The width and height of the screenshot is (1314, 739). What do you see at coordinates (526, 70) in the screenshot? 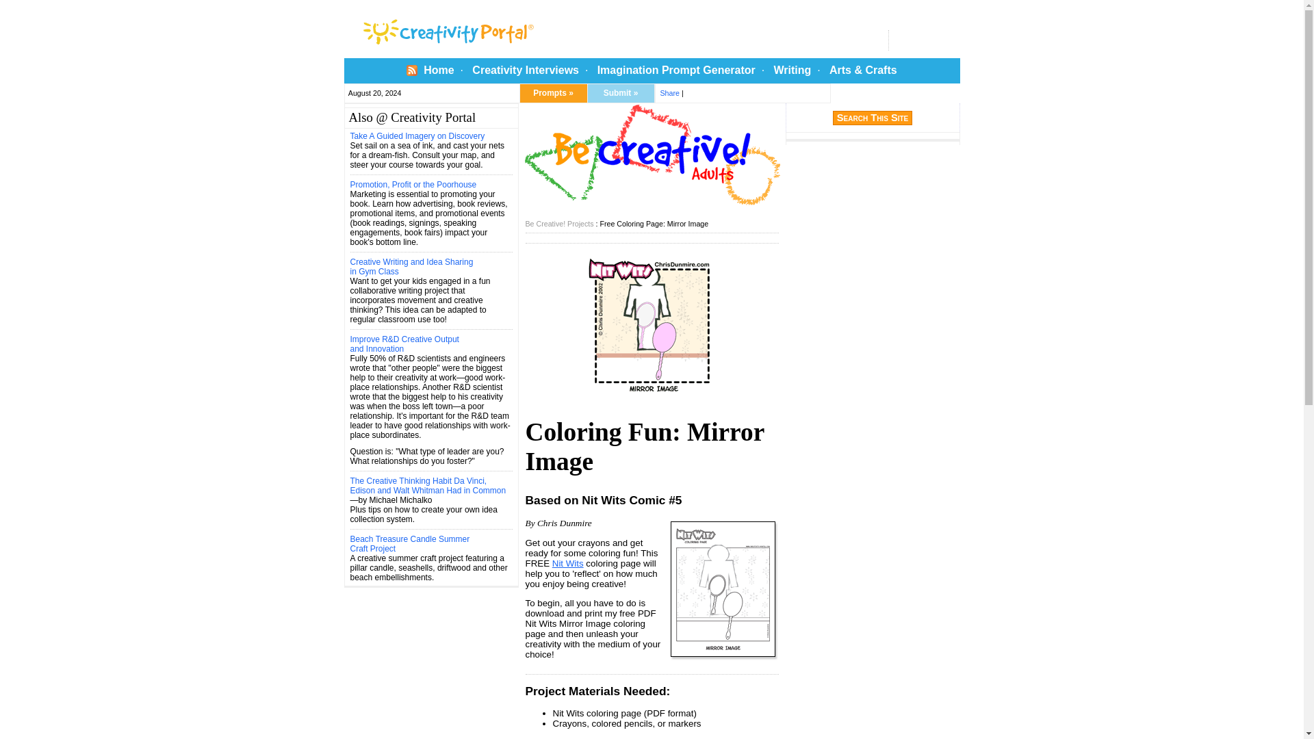
I see `Creativity Interviews` at bounding box center [526, 70].